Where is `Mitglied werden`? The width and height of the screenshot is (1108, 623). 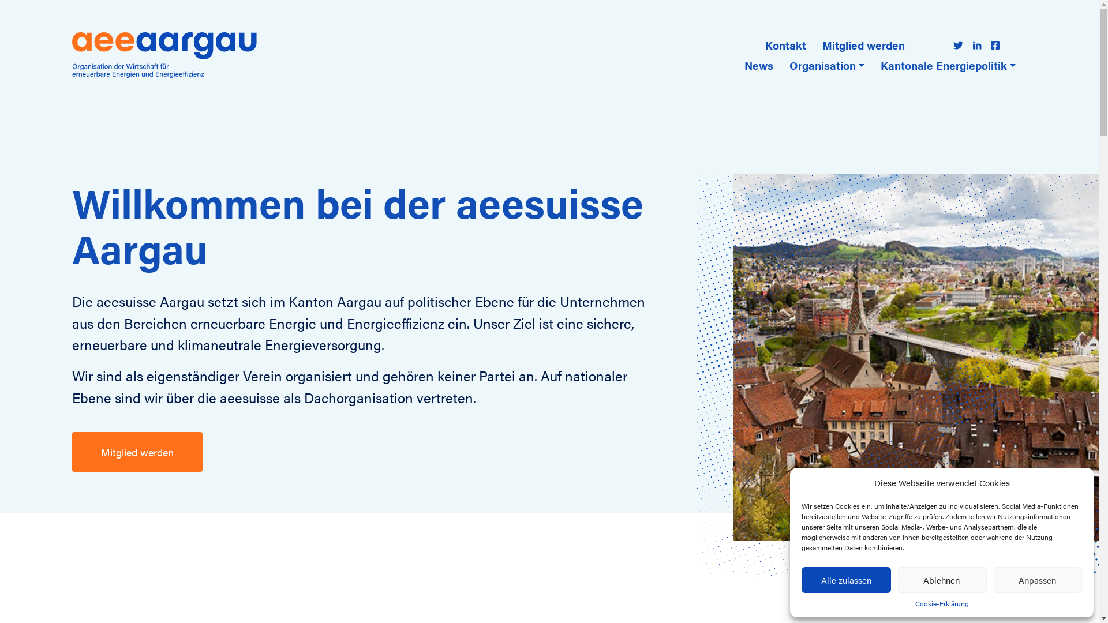
Mitglied werden is located at coordinates (863, 45).